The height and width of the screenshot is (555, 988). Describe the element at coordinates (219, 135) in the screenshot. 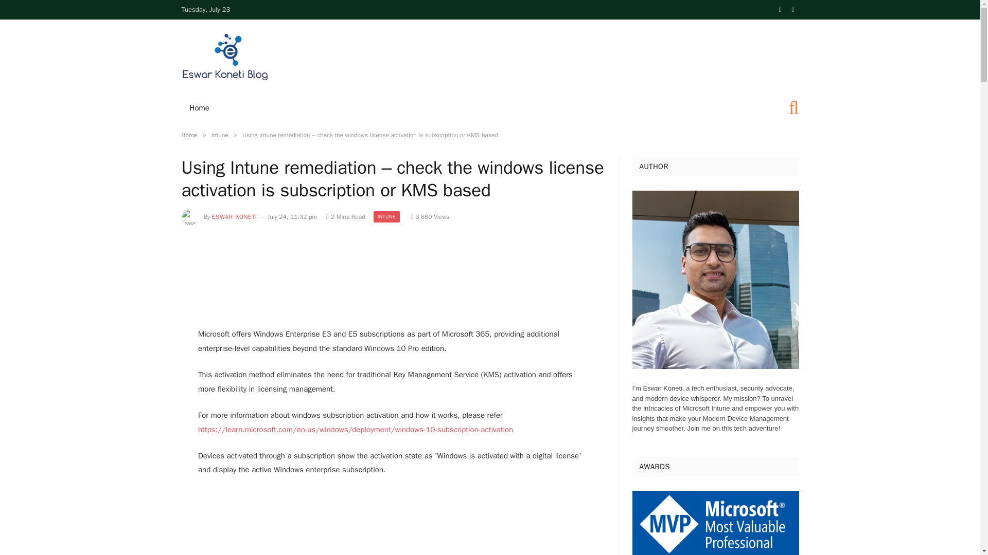

I see `Intune` at that location.